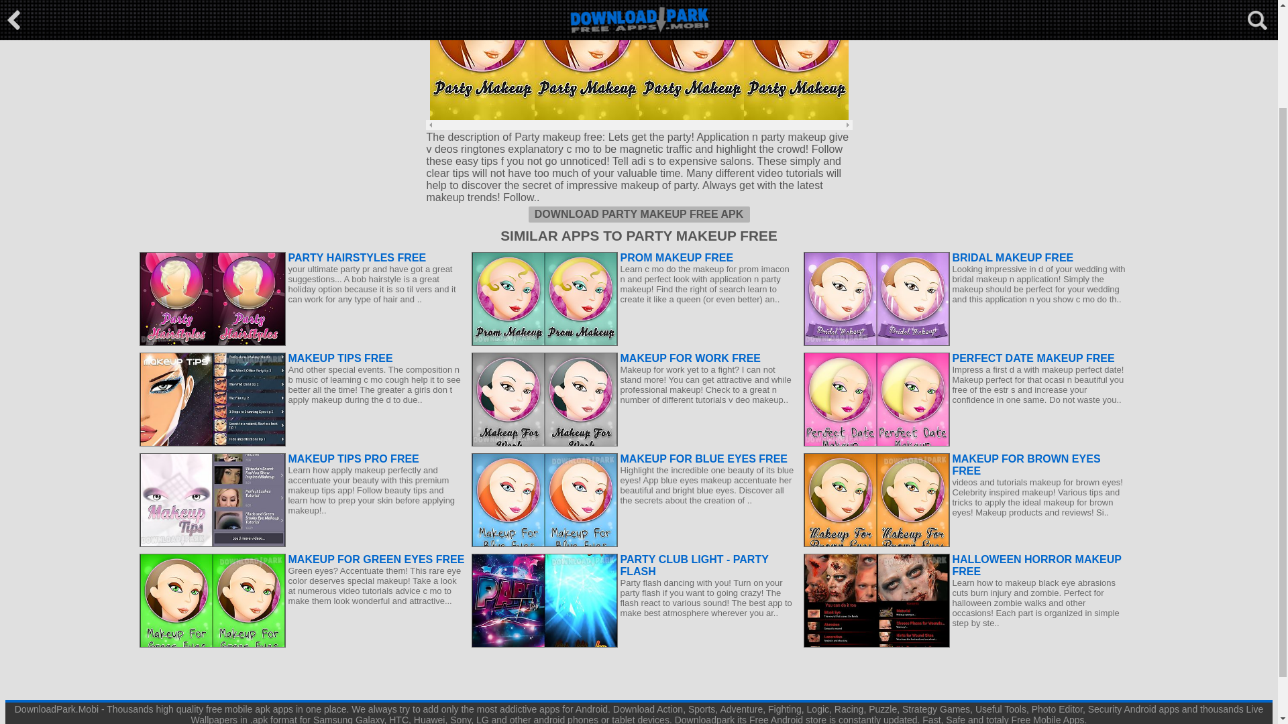 The width and height of the screenshot is (1288, 724). I want to click on MAKEUP TIPS FREE, so click(302, 358).